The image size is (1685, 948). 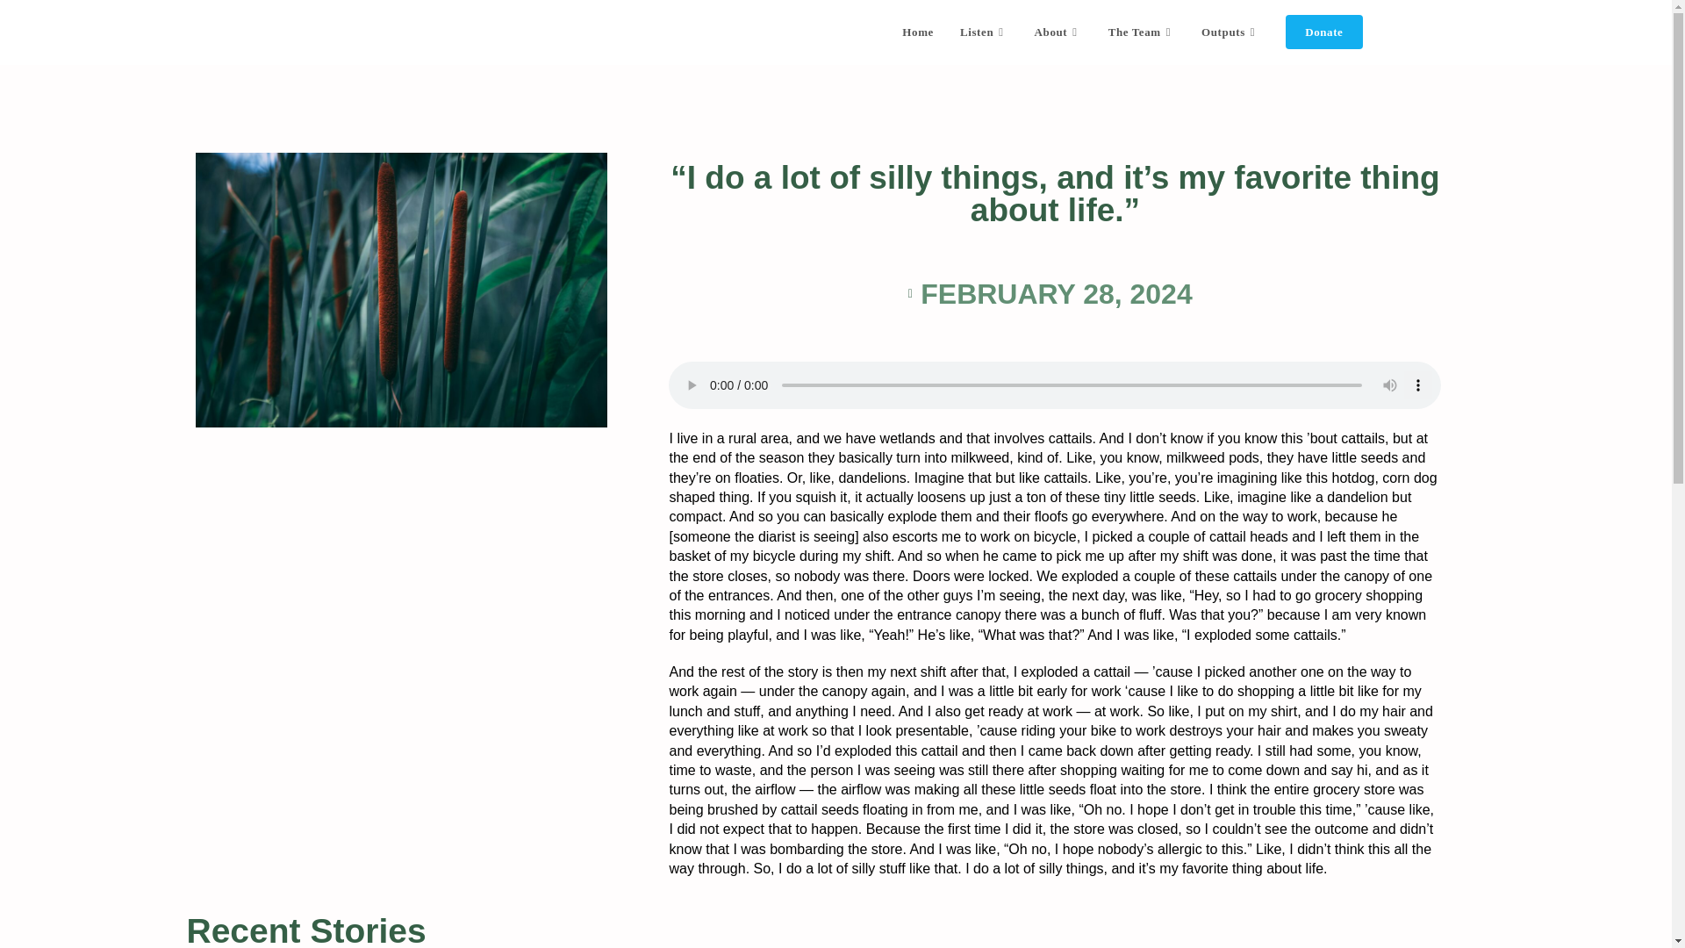 What do you see at coordinates (1058, 32) in the screenshot?
I see `About` at bounding box center [1058, 32].